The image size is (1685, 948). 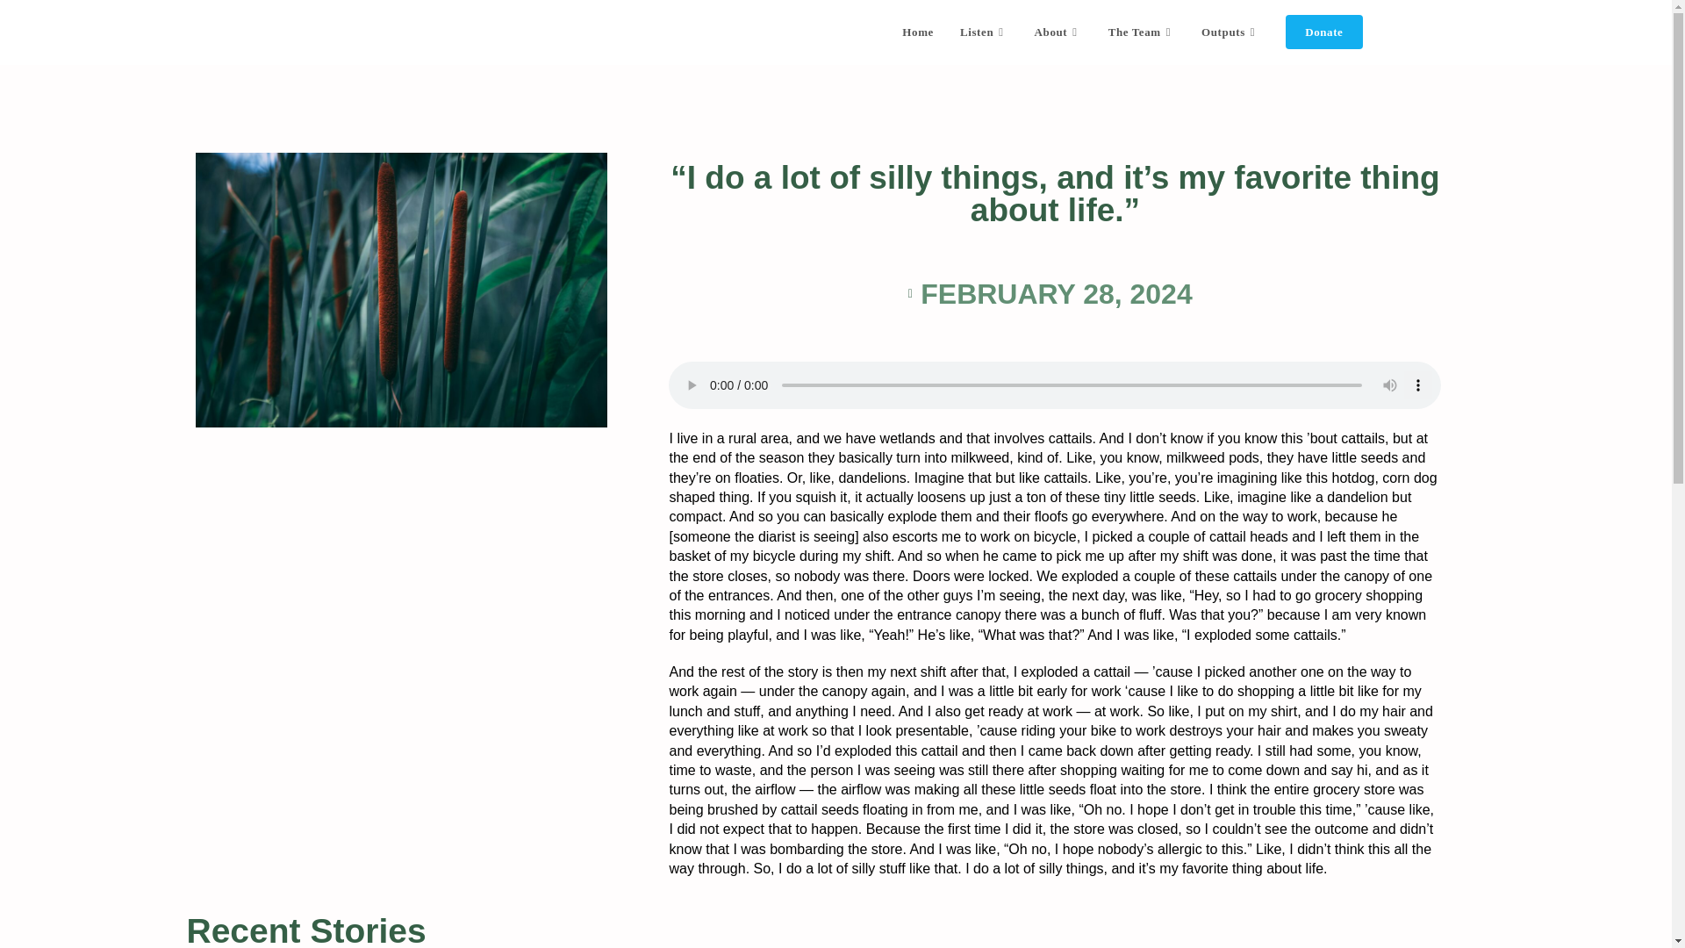 What do you see at coordinates (1058, 32) in the screenshot?
I see `About` at bounding box center [1058, 32].